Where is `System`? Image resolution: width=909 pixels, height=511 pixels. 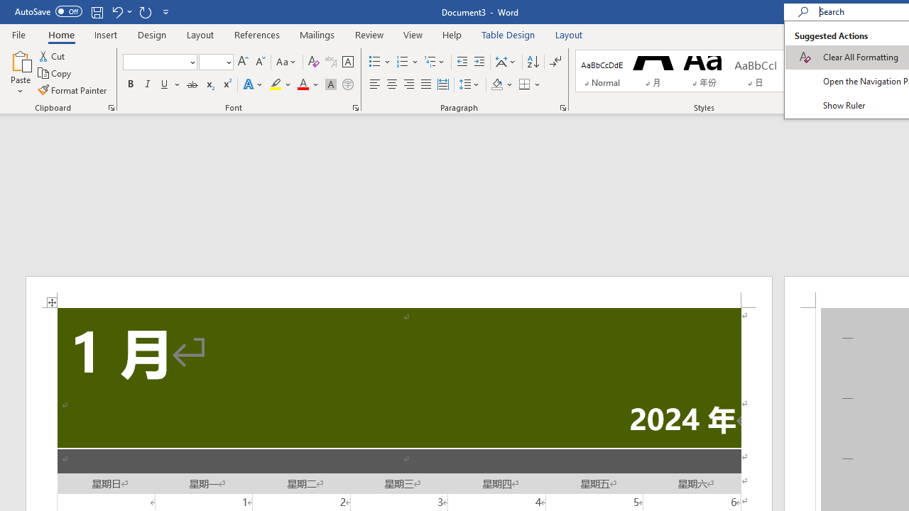 System is located at coordinates (7, 8).